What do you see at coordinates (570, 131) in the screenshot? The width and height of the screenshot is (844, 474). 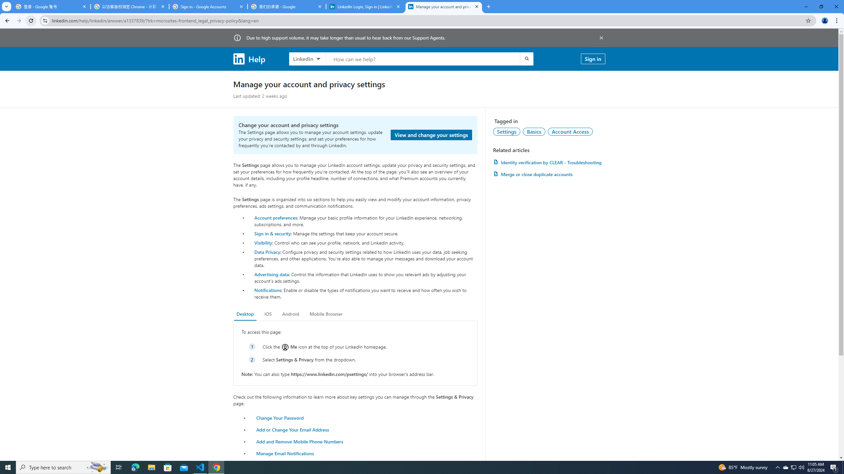 I see `AutomationID: topic-link-a151002` at bounding box center [570, 131].